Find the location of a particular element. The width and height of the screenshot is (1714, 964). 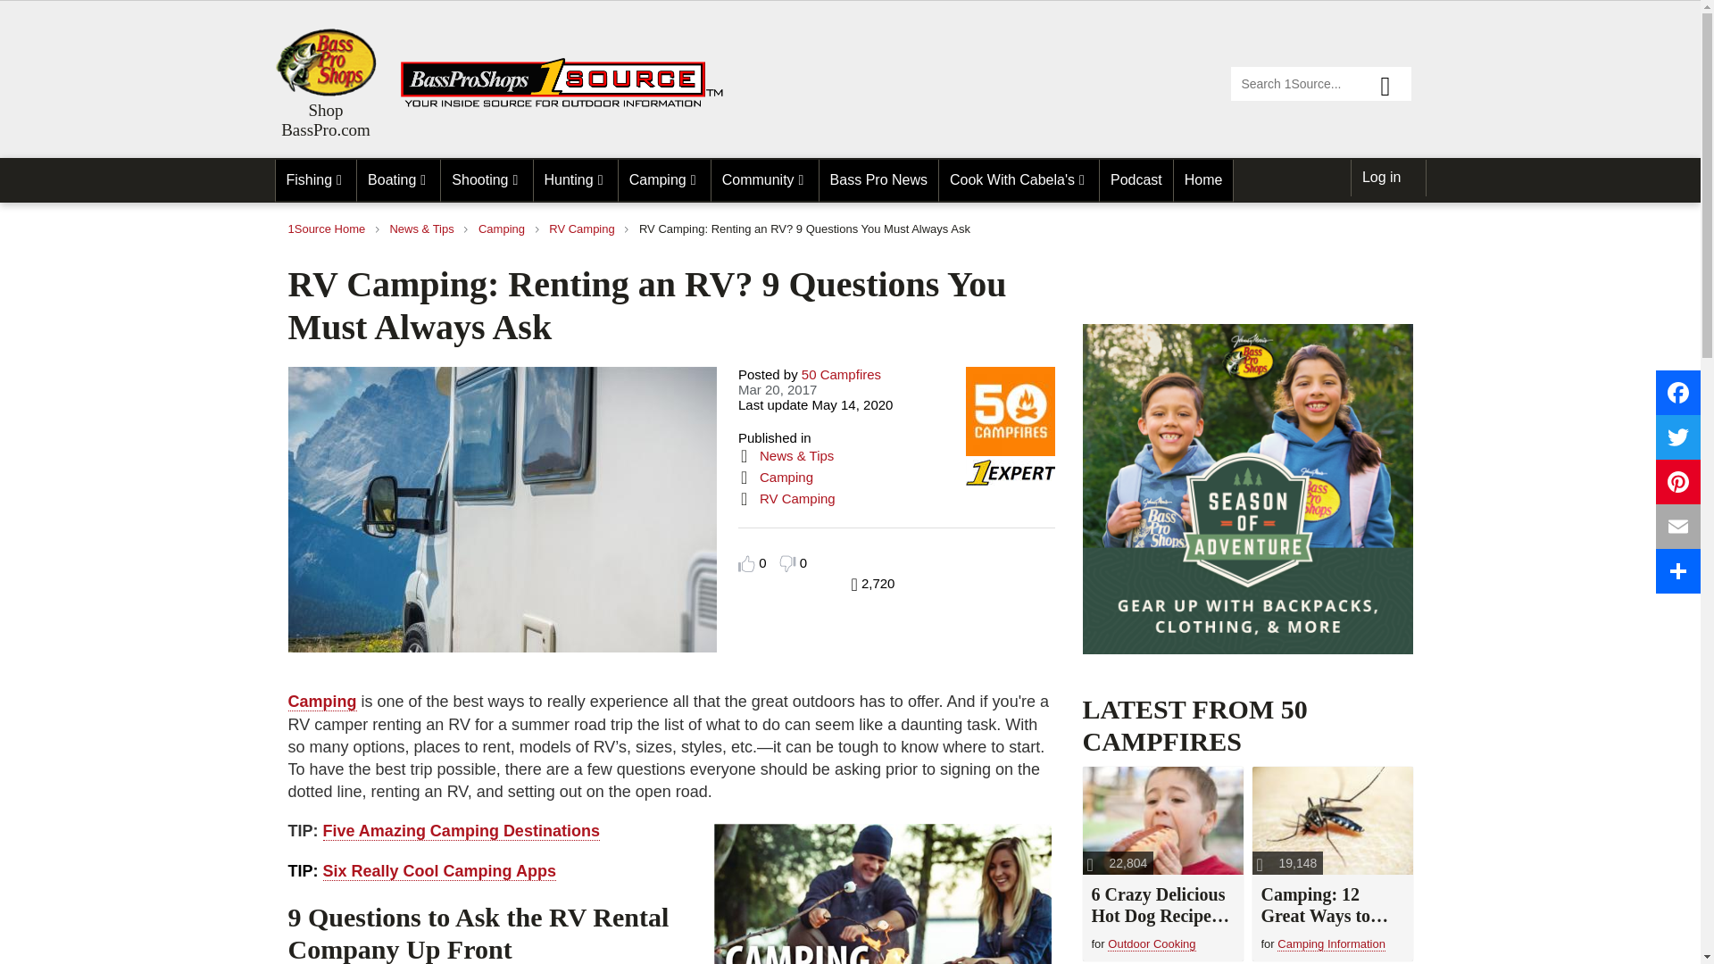

Search is located at coordinates (1393, 84).